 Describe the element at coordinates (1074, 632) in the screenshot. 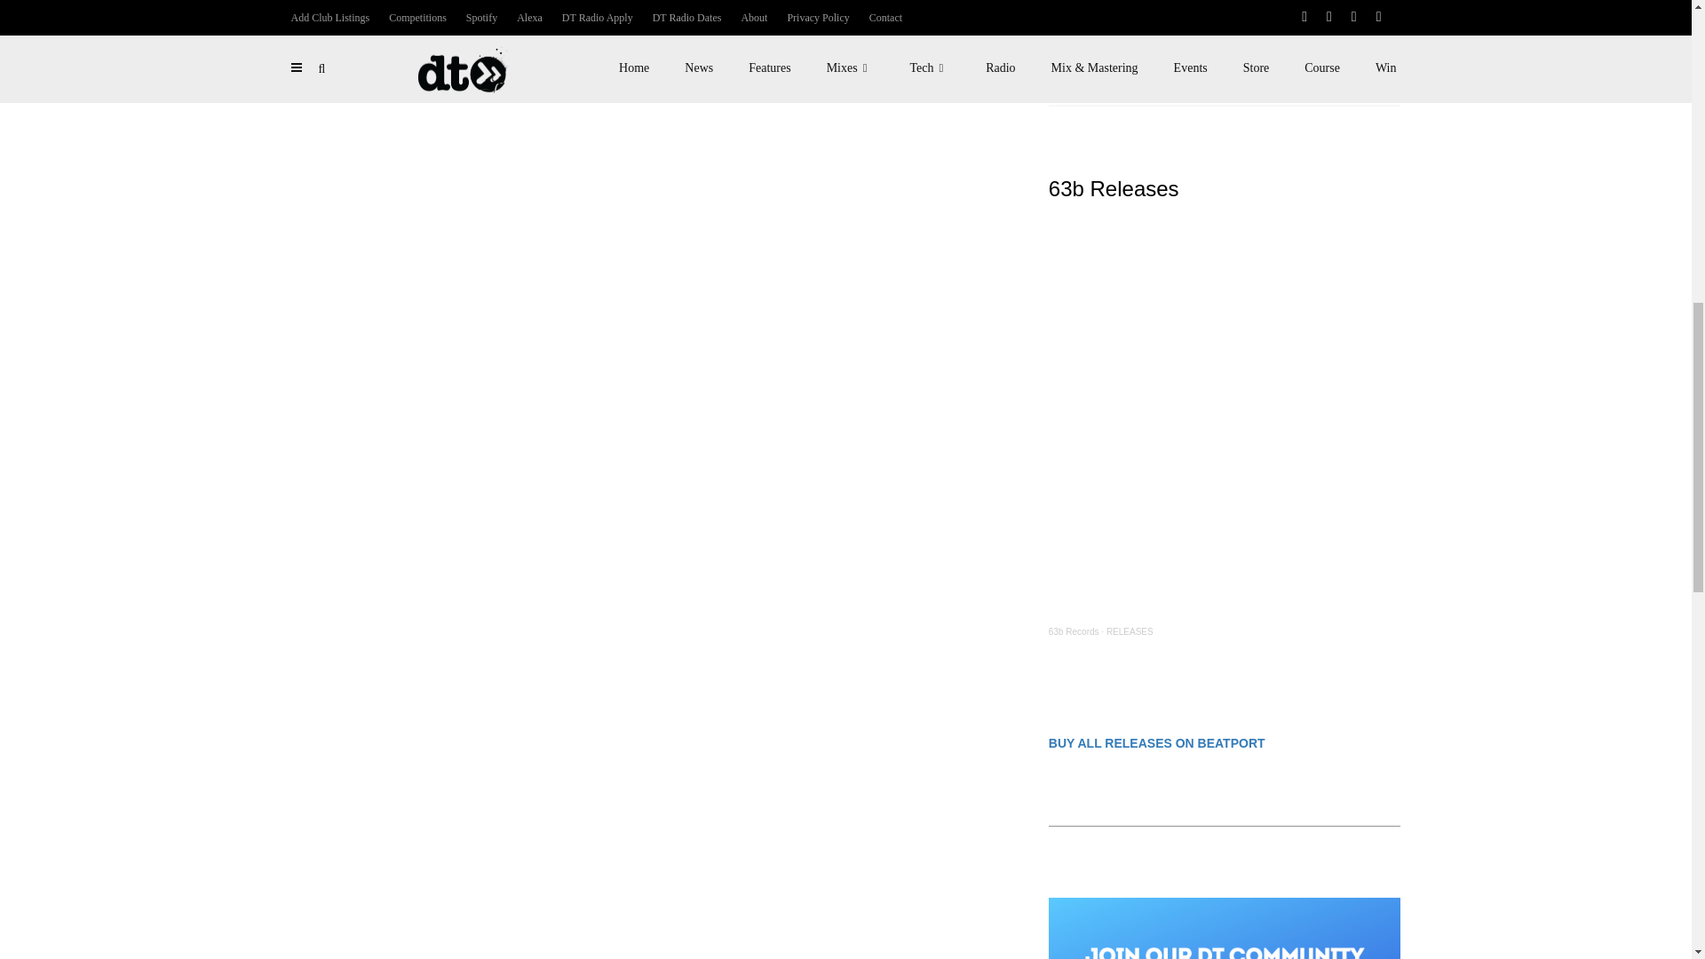

I see `63b Records` at that location.